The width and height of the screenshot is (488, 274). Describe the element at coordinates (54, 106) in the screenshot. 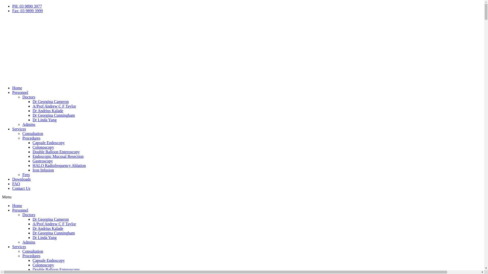

I see `A/Prof Andrew C F Taylor` at that location.